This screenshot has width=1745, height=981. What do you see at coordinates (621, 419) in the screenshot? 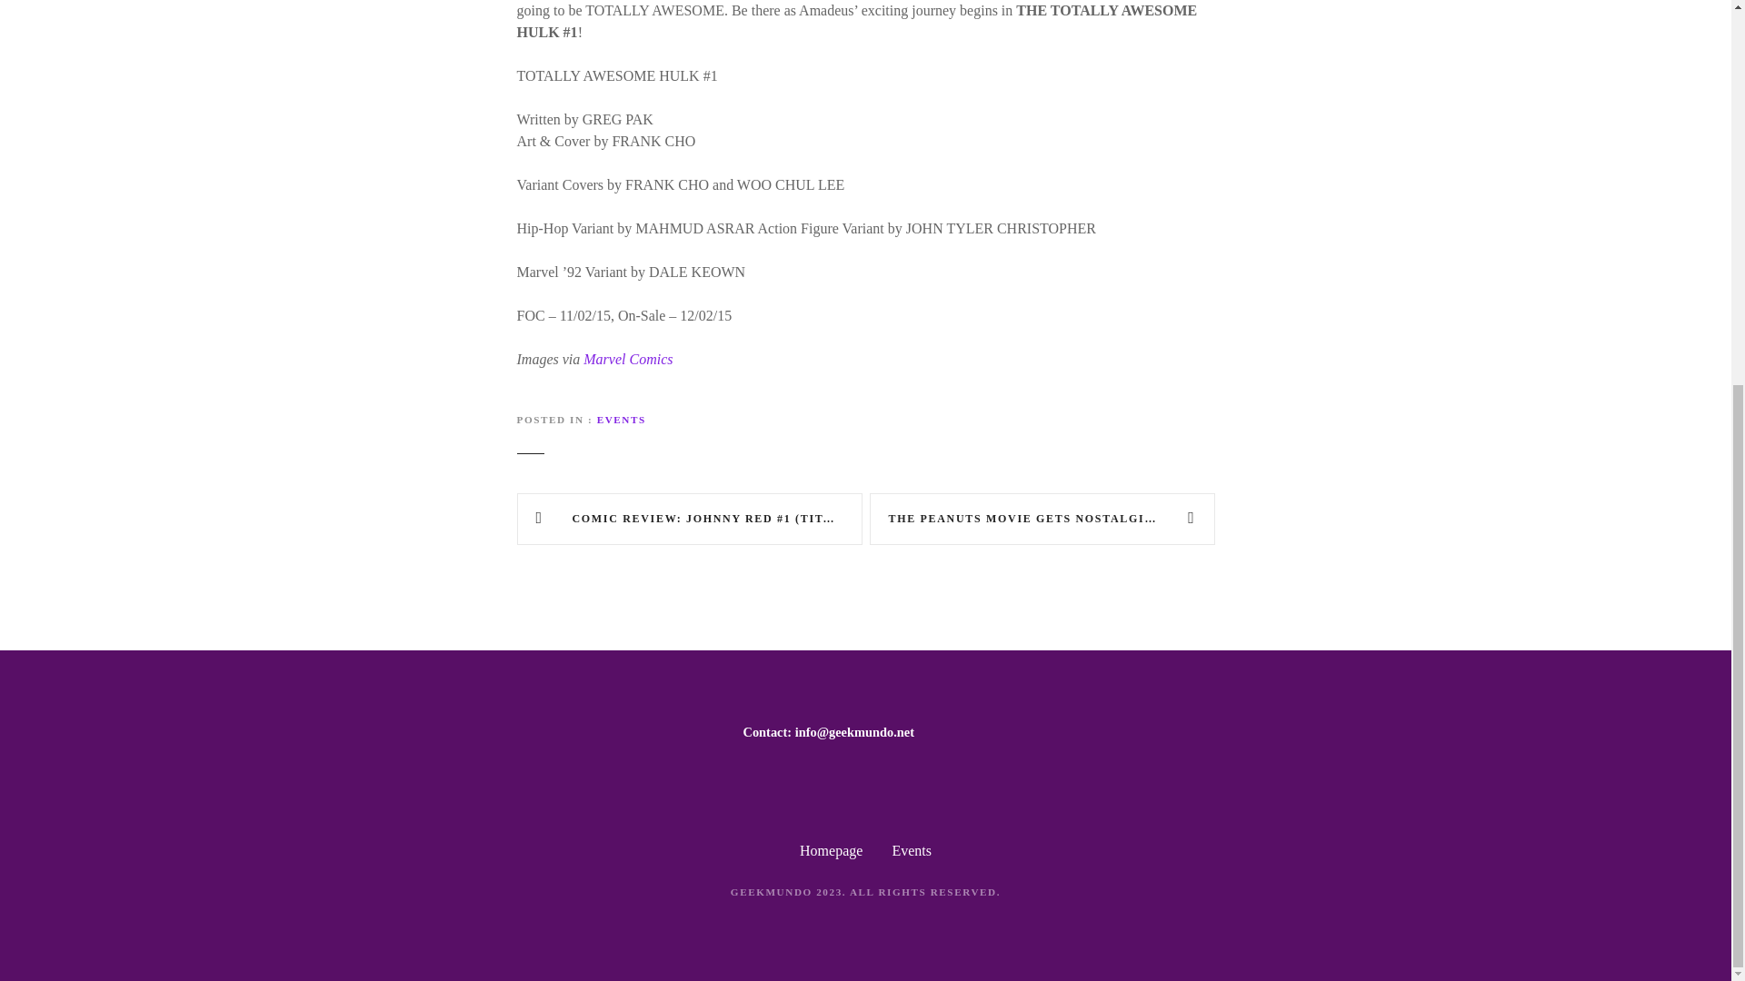
I see `EVENTS` at bounding box center [621, 419].